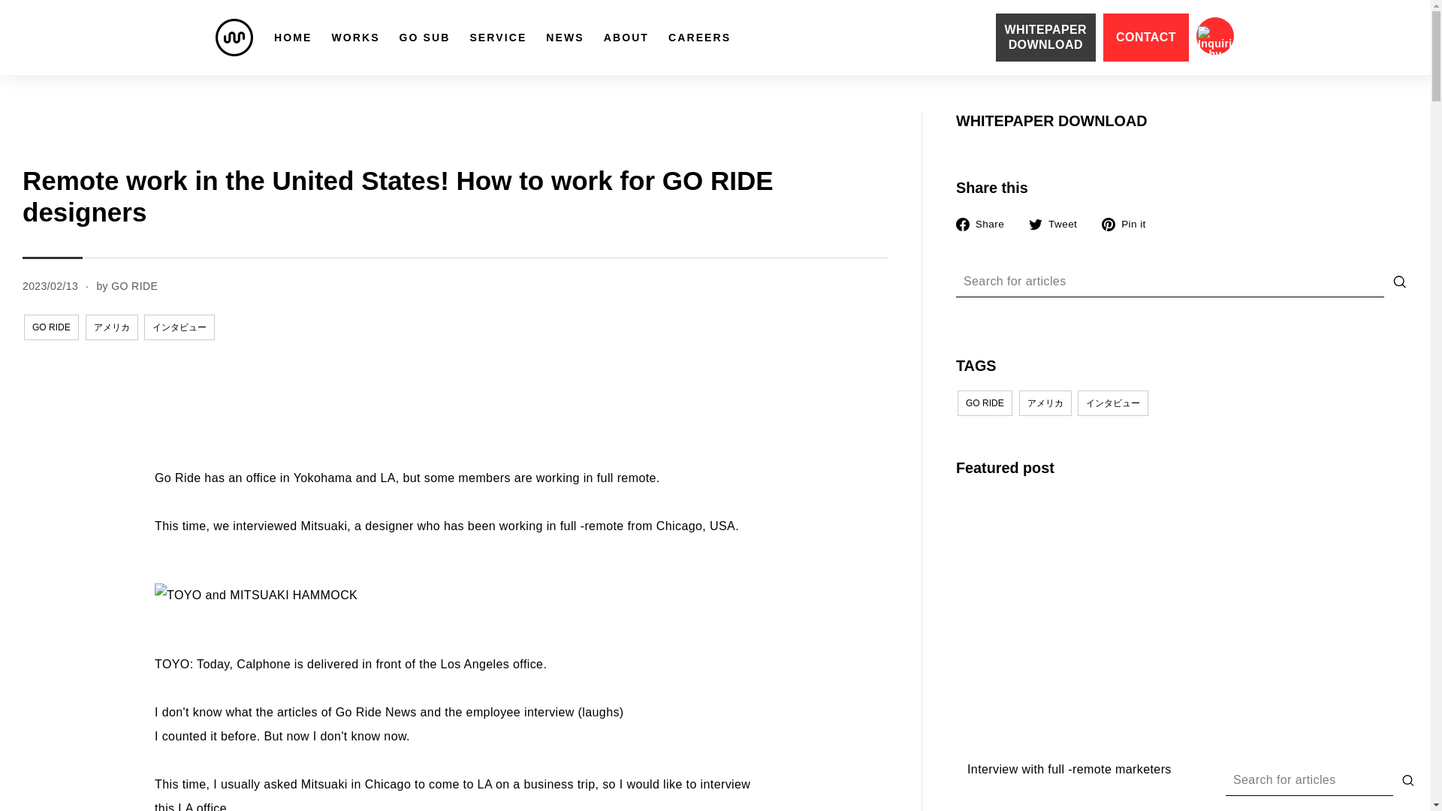  Describe the element at coordinates (985, 224) in the screenshot. I see `Share on Facebook` at that location.